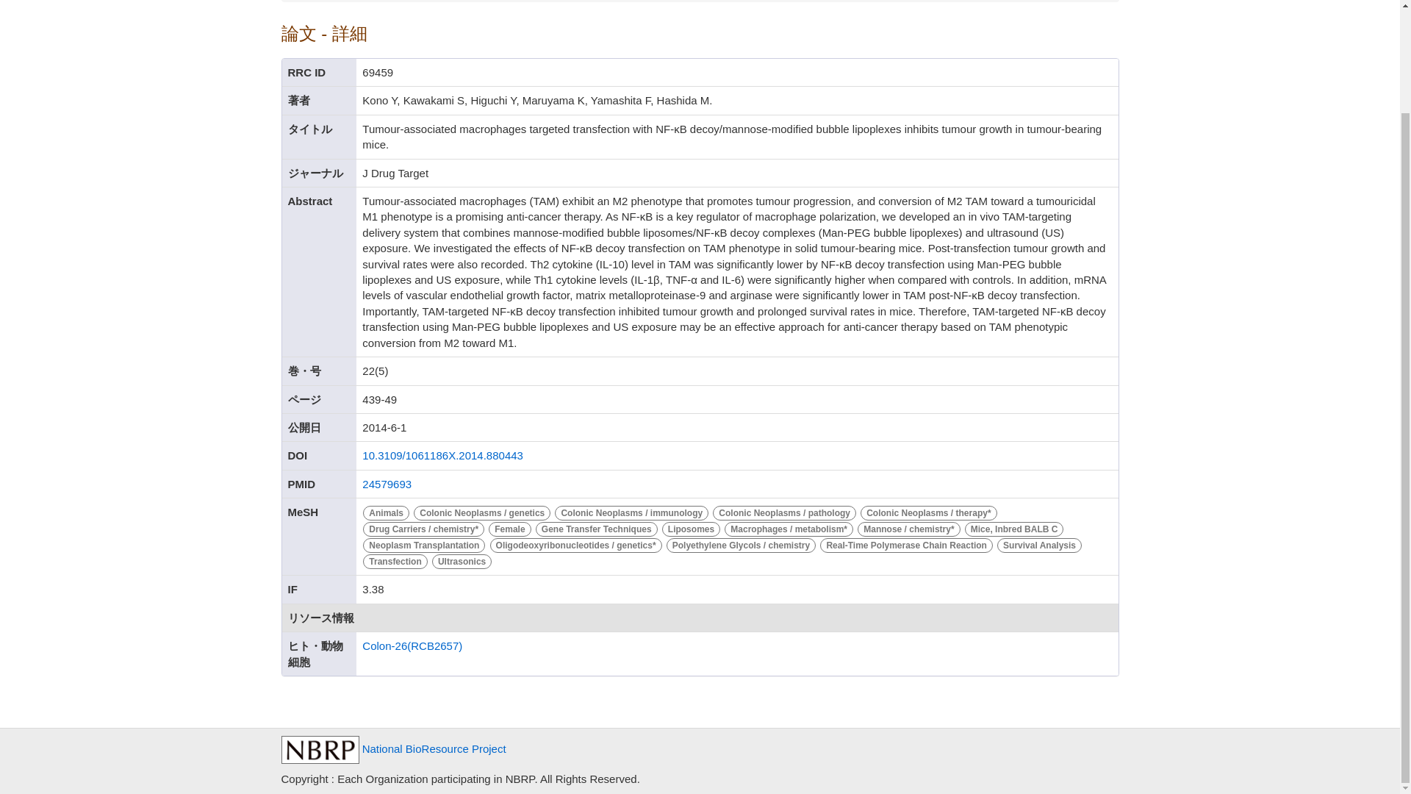  Describe the element at coordinates (392, 748) in the screenshot. I see `National BioResource Project` at that location.